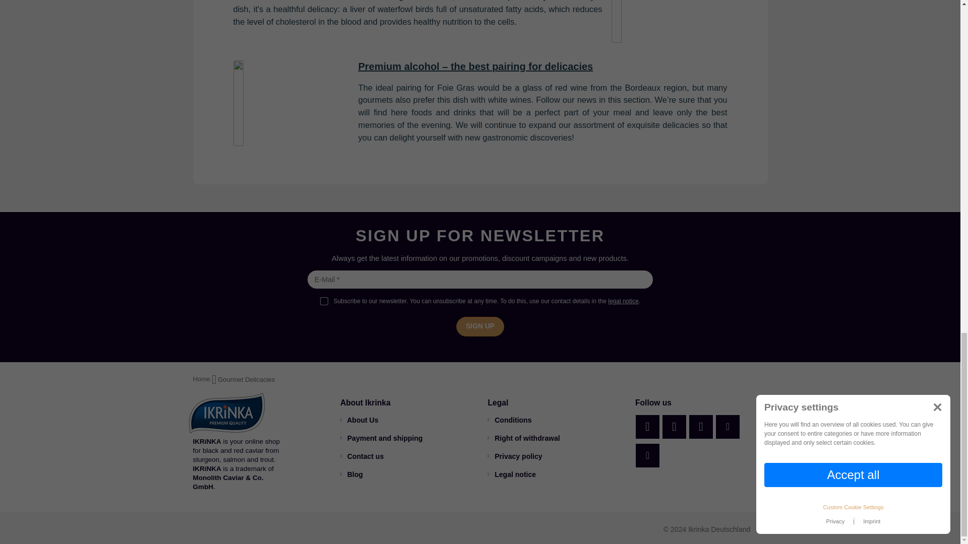 This screenshot has height=544, width=968. What do you see at coordinates (524, 438) in the screenshot?
I see `Right of withdrawal` at bounding box center [524, 438].